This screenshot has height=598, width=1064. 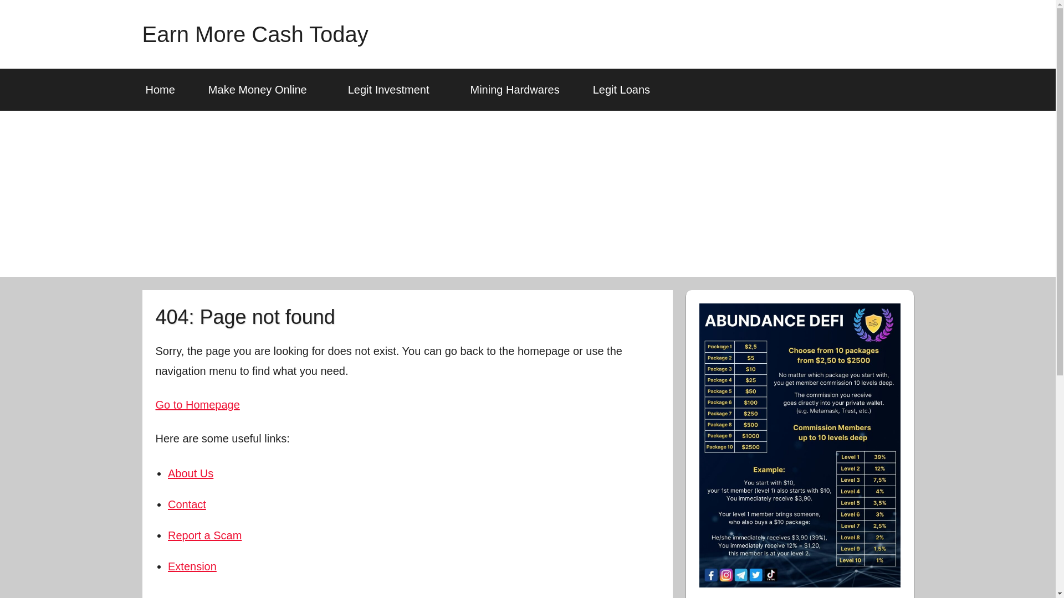 I want to click on Legit Investment, so click(x=392, y=90).